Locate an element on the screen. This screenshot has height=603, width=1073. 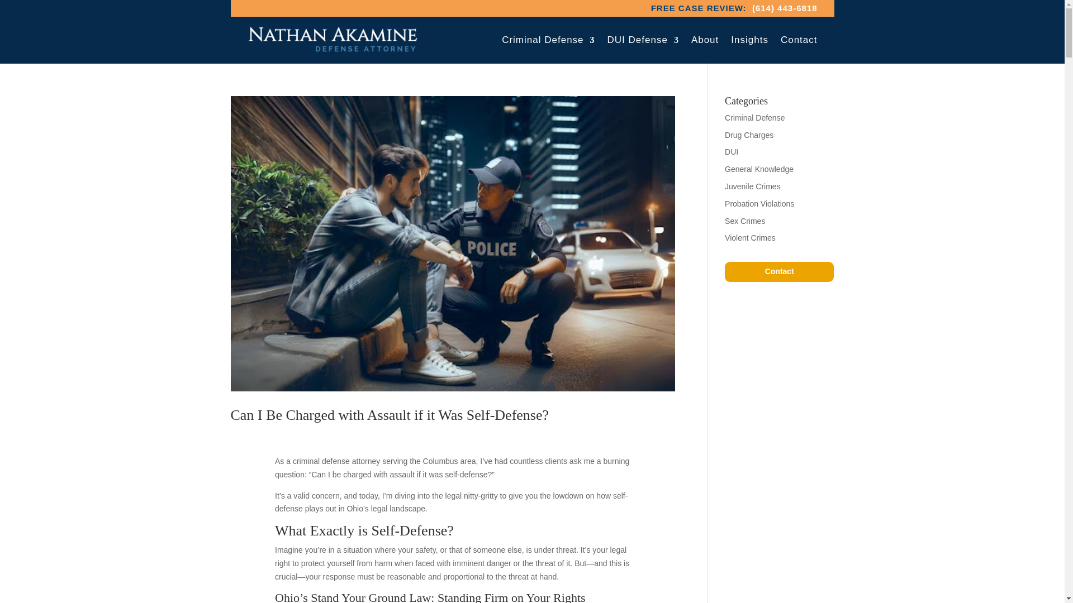
DUI Defense is located at coordinates (643, 40).